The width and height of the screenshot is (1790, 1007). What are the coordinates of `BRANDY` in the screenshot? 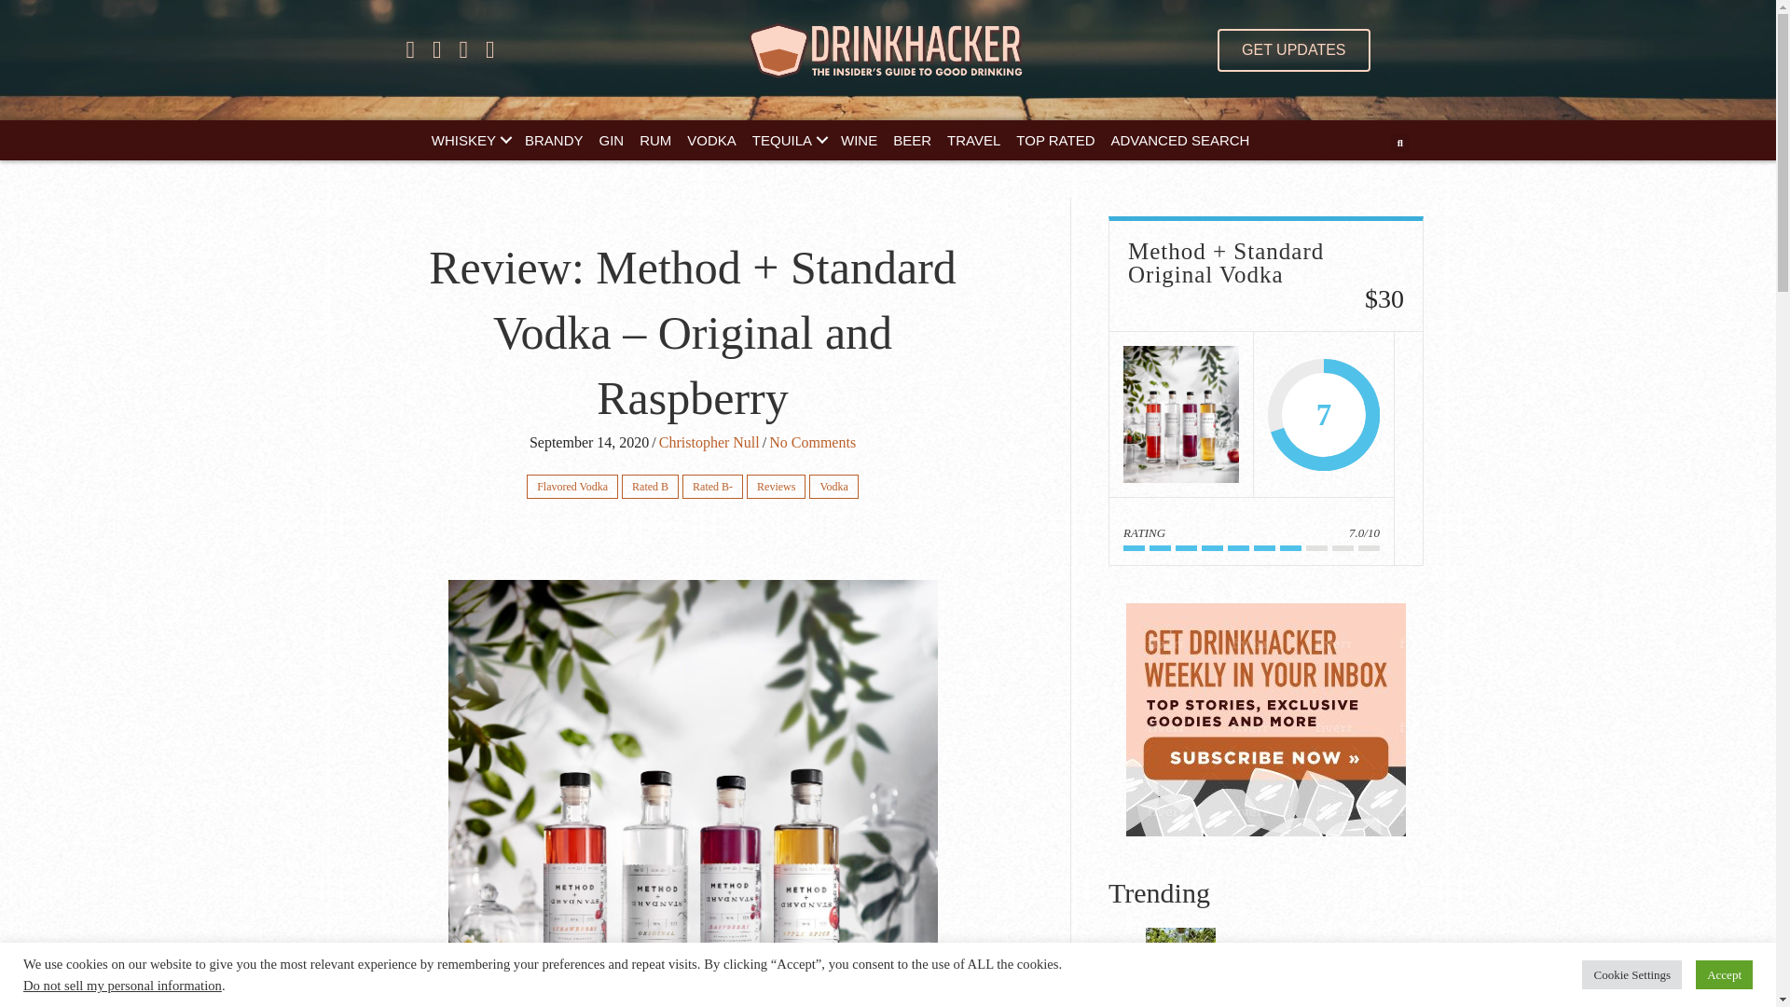 It's located at (554, 140).